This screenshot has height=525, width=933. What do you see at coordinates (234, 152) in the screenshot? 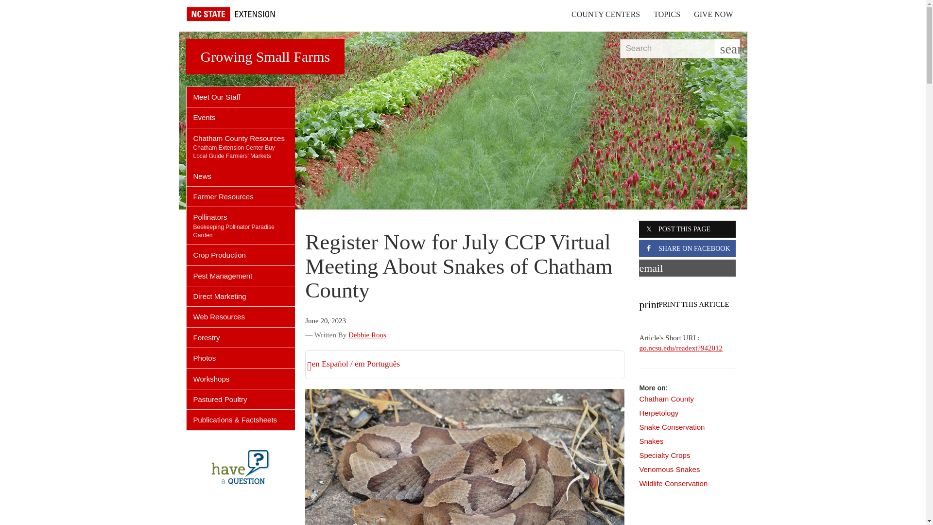
I see `Buy Local Guide` at bounding box center [234, 152].